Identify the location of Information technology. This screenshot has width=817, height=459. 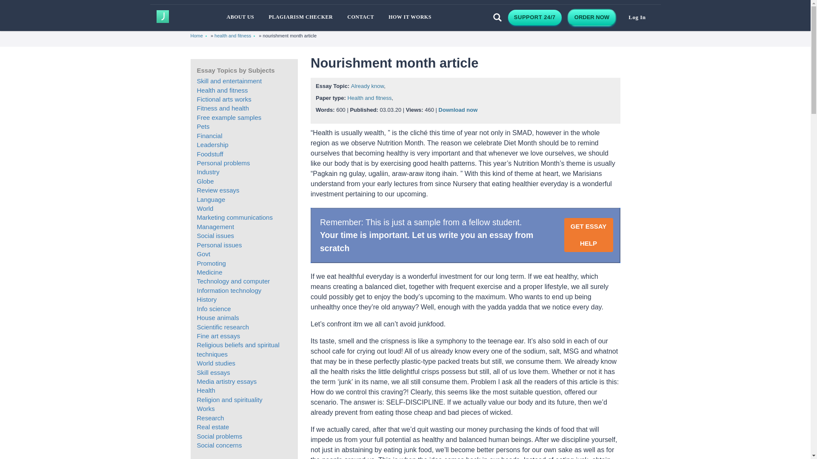
(229, 291).